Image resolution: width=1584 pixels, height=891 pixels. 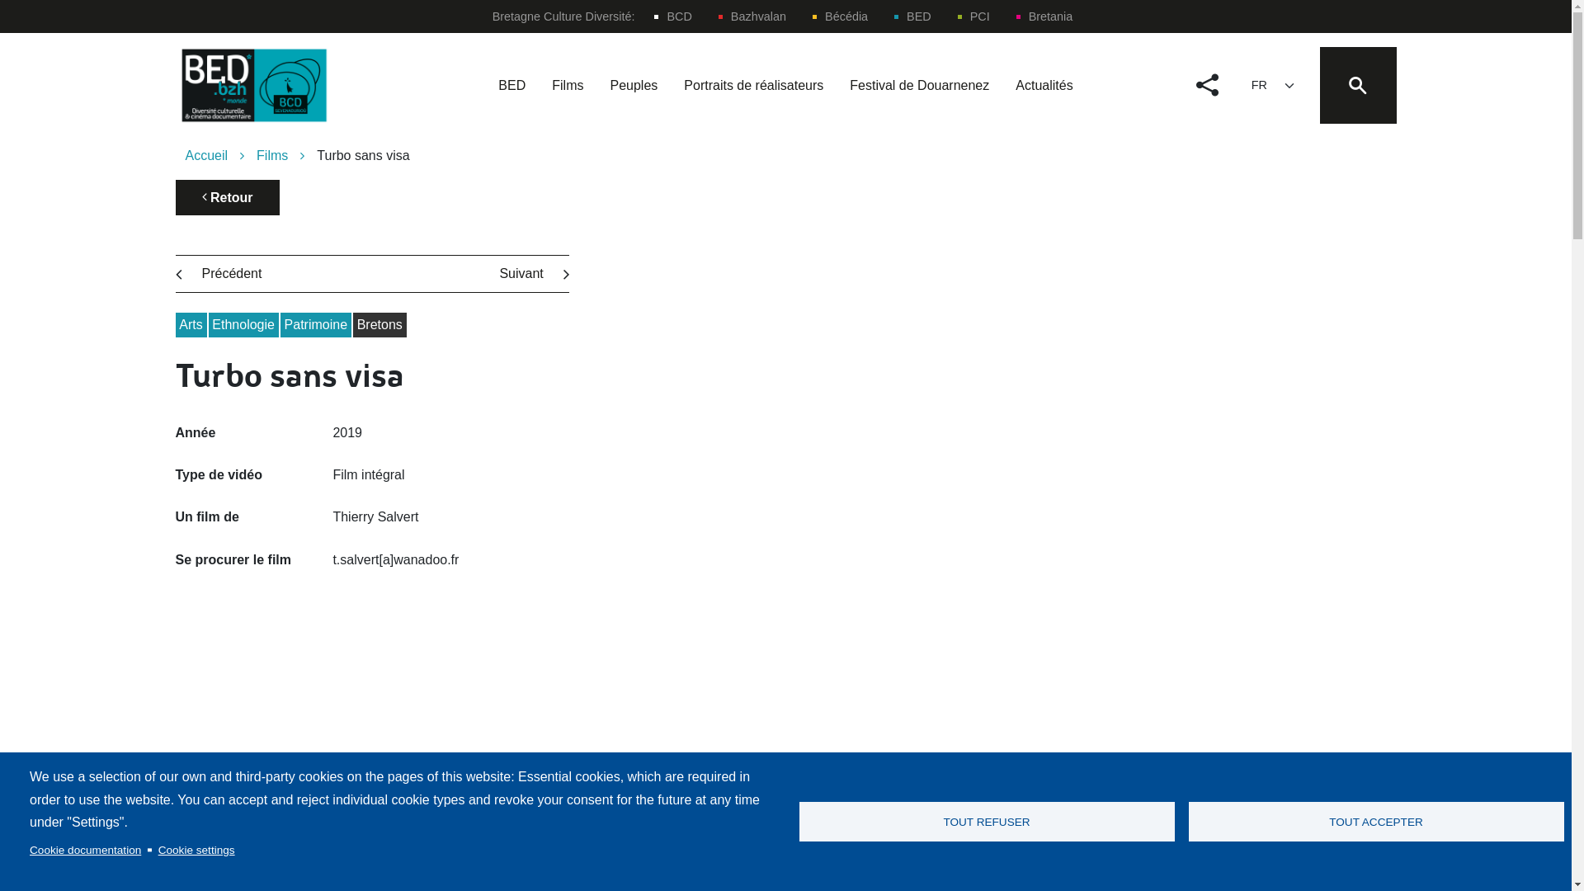 I want to click on Arts, so click(x=191, y=325).